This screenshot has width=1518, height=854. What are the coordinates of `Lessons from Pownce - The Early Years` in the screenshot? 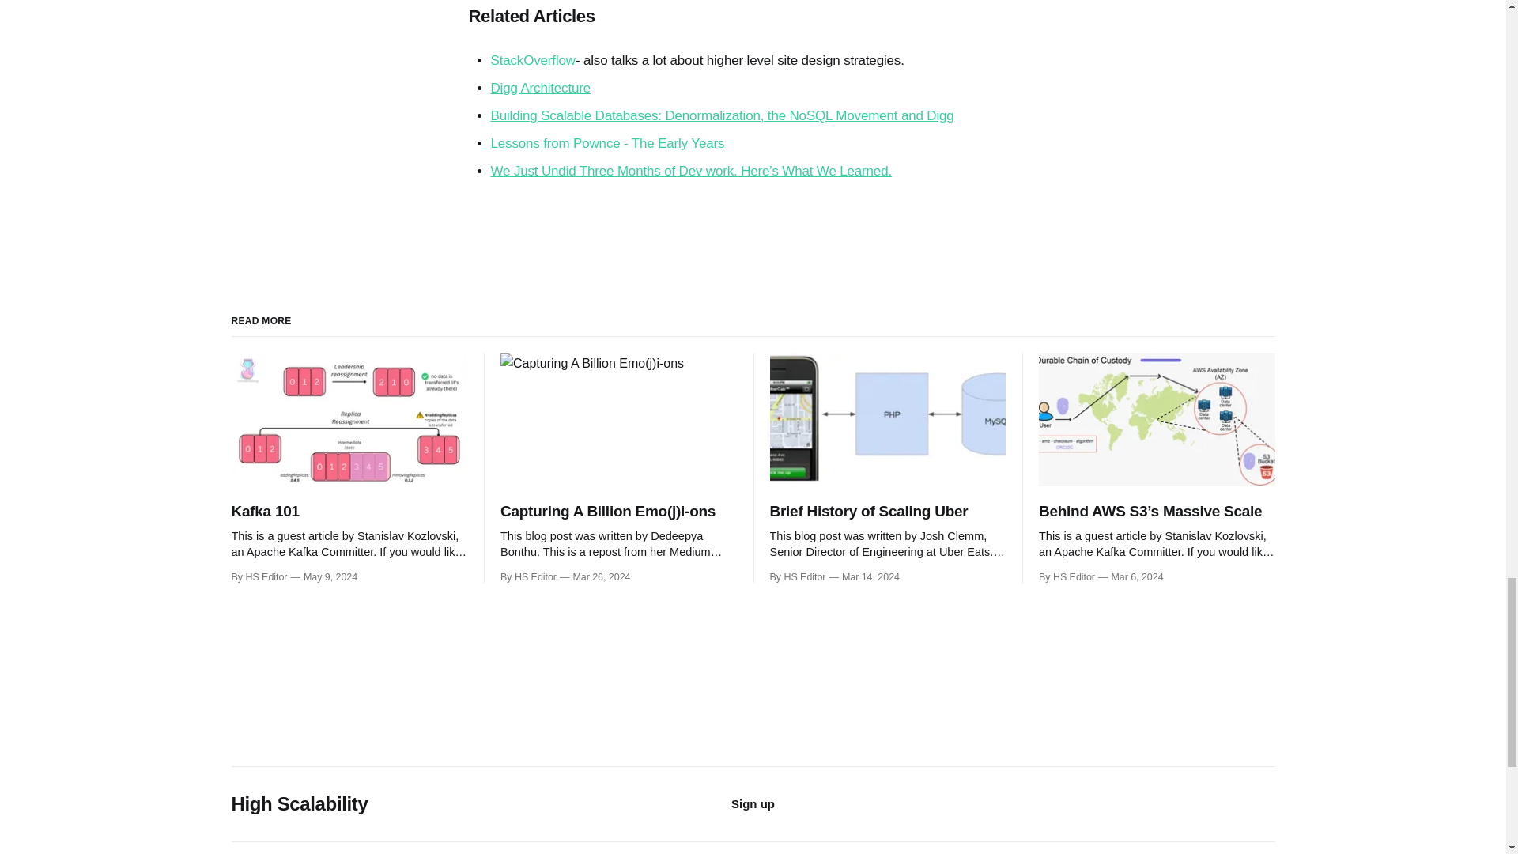 It's located at (607, 143).